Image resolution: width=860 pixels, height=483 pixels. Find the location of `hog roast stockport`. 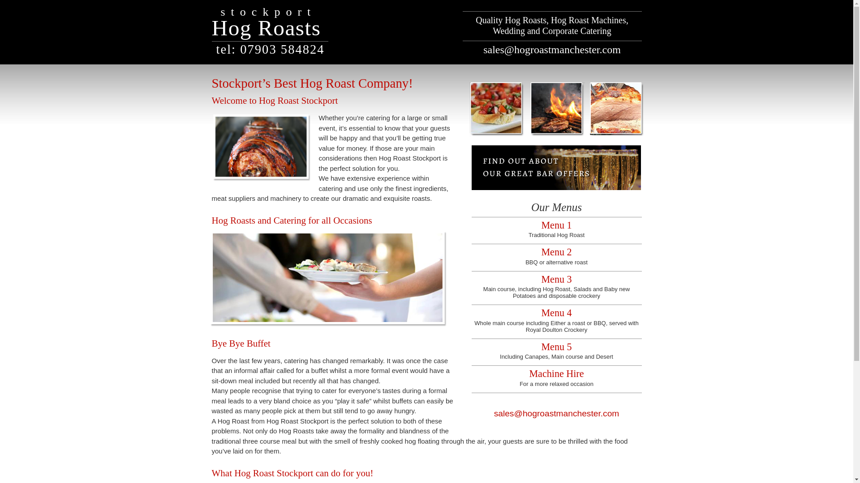

hog roast stockport is located at coordinates (556, 379).